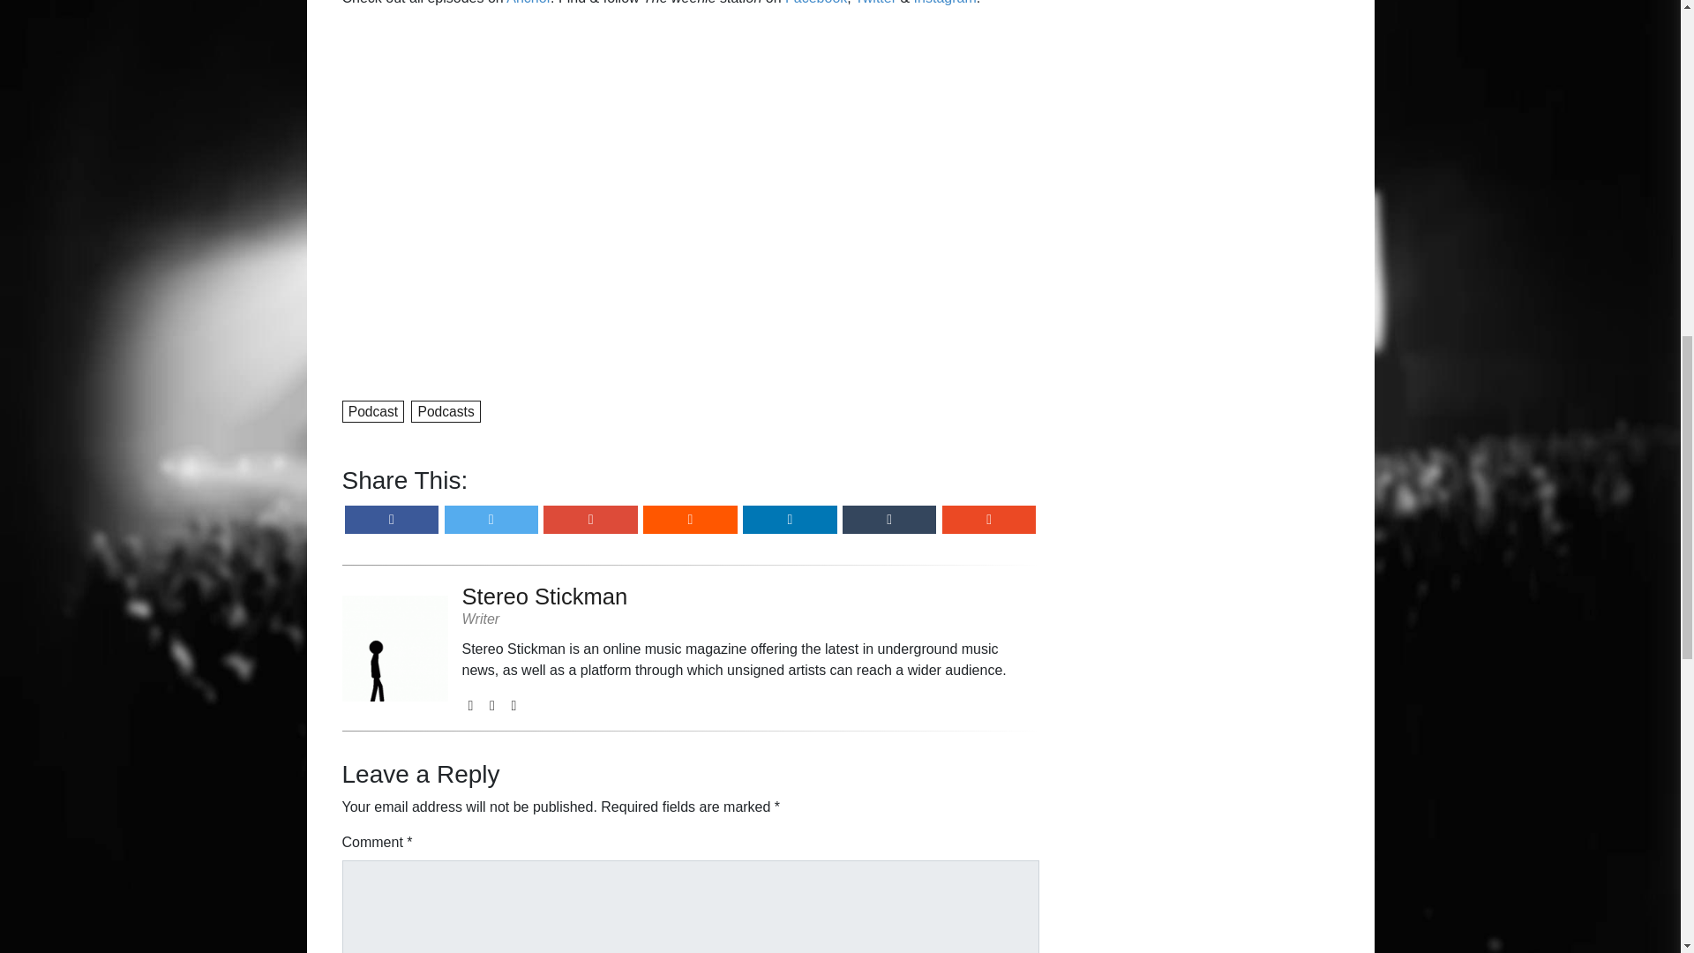  I want to click on Stereo Stickman, so click(751, 597).